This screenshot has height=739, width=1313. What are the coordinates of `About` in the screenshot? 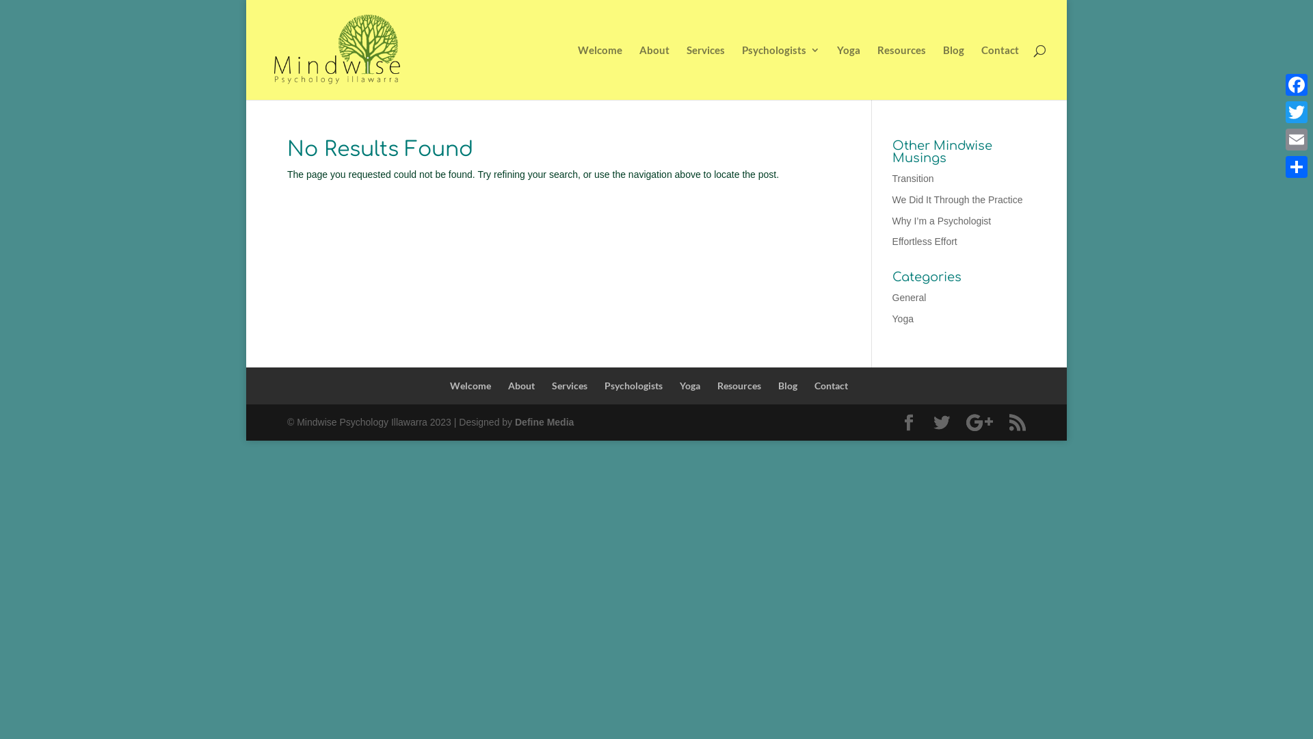 It's located at (521, 386).